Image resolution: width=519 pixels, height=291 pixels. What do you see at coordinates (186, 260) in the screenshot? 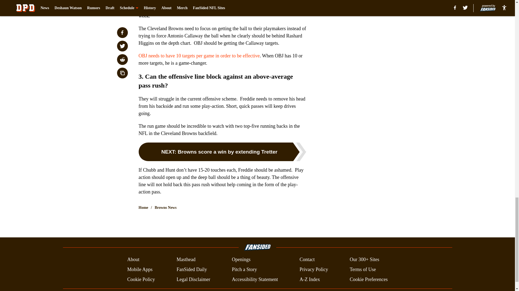
I see `Masthead` at bounding box center [186, 260].